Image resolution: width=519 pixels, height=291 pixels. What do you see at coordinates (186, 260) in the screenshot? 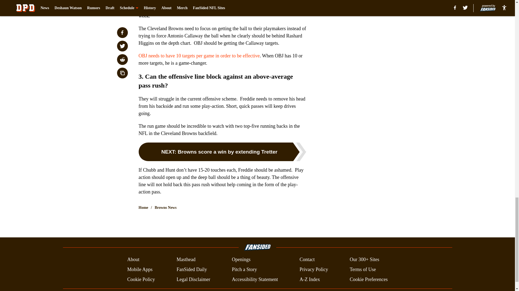
I see `Masthead` at bounding box center [186, 260].